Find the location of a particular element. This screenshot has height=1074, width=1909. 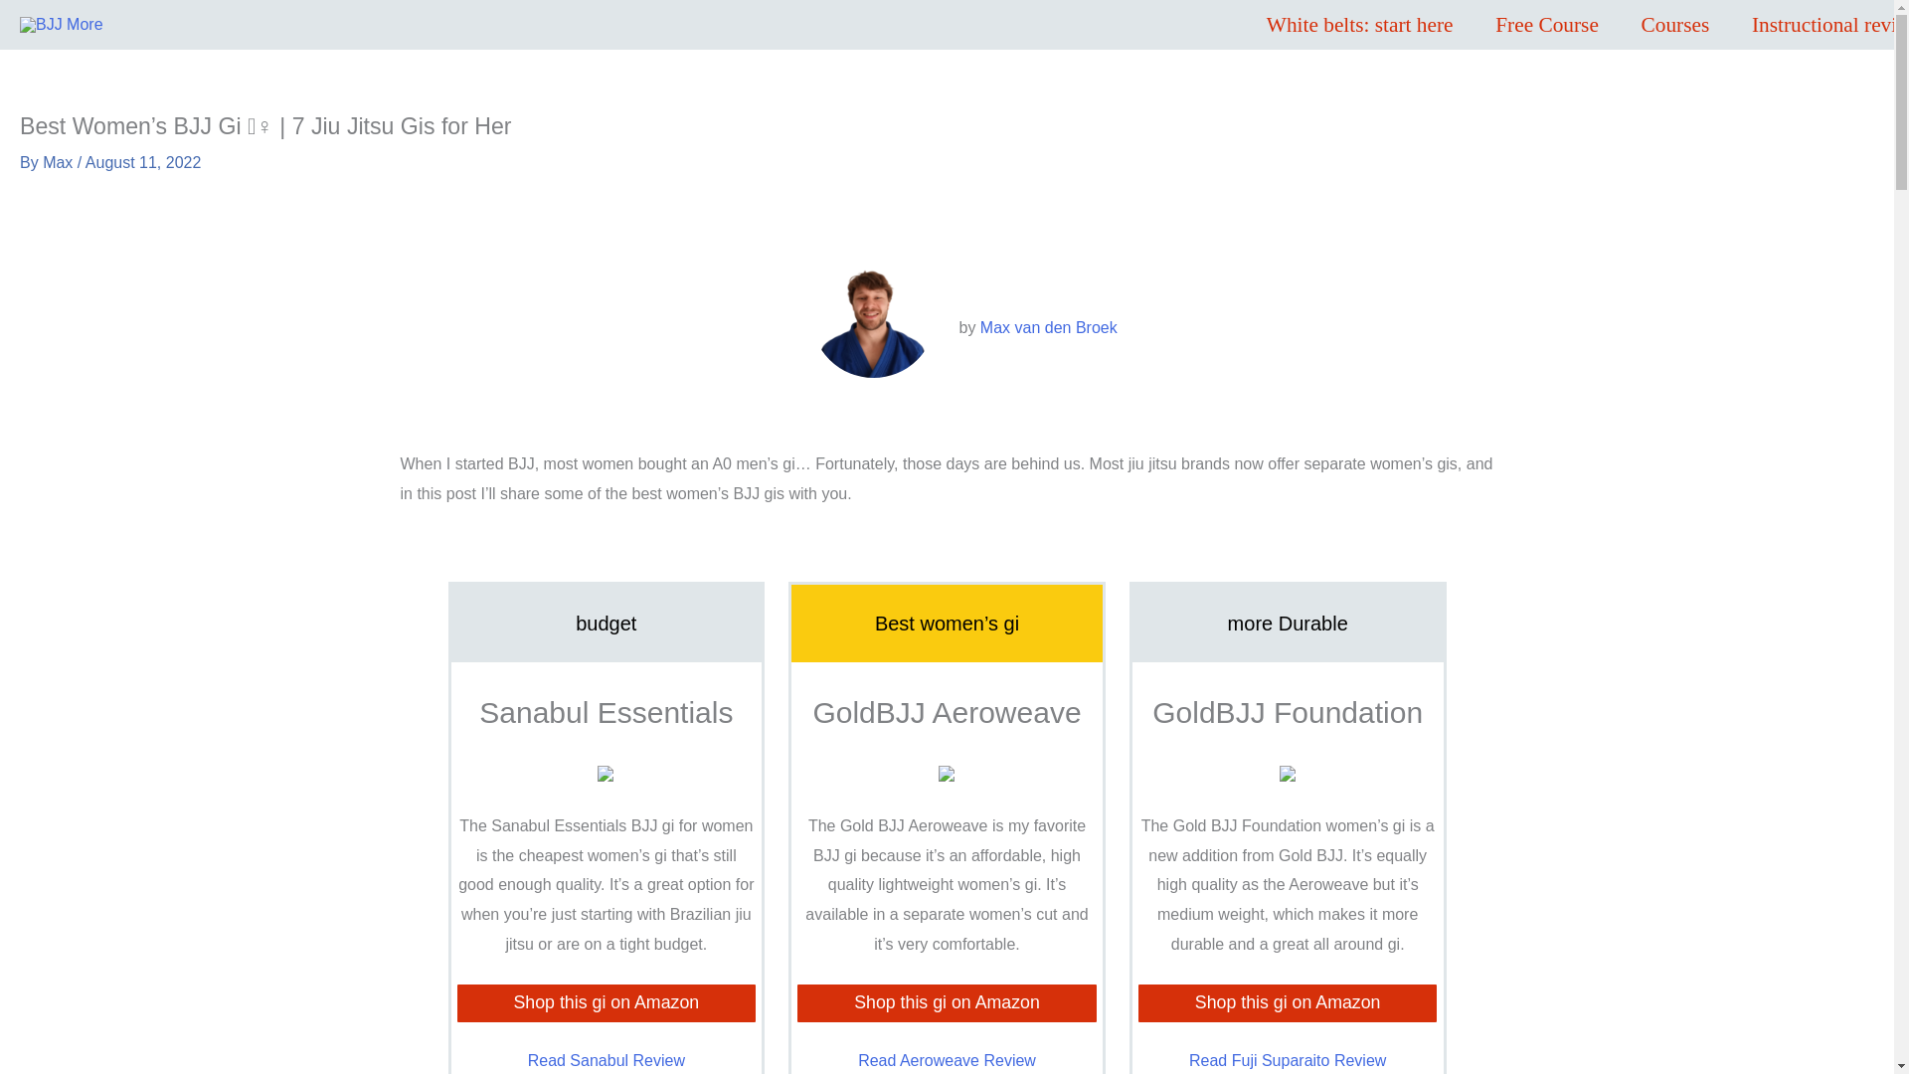

Instructional reviews is located at coordinates (1820, 24).